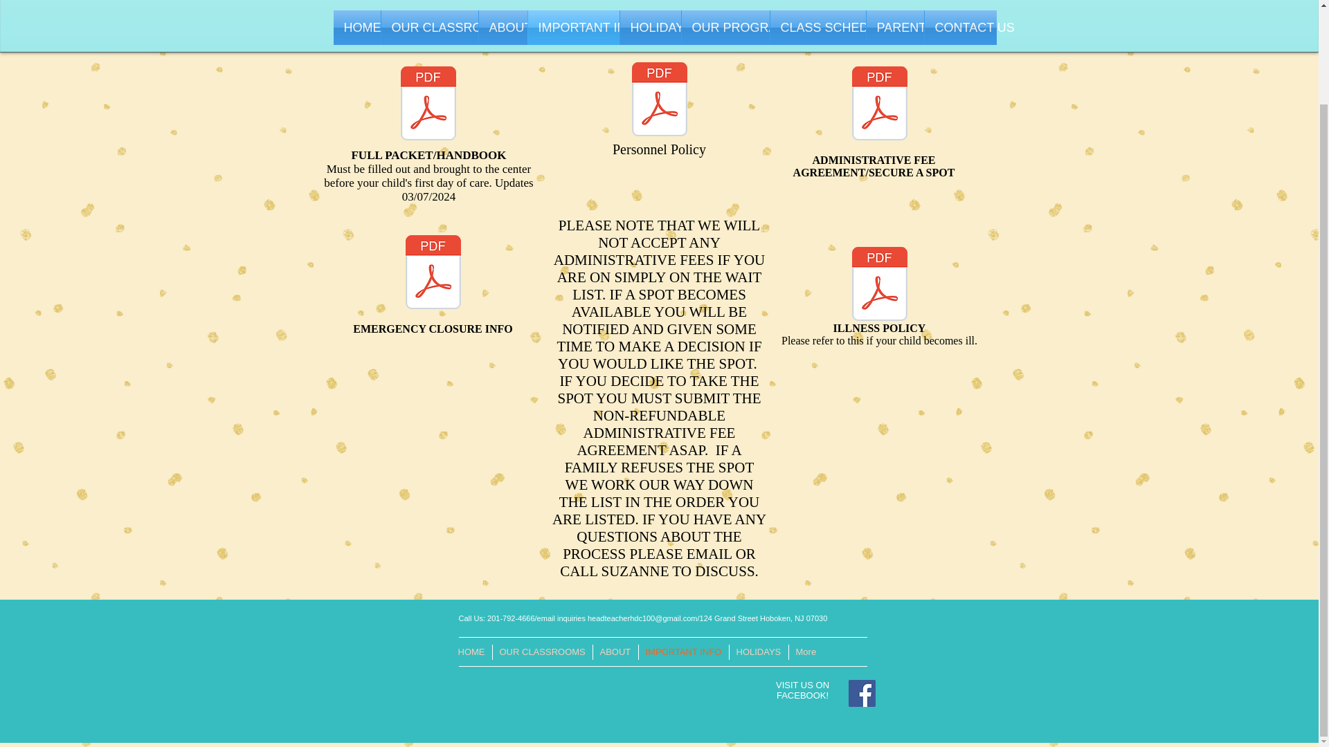 The image size is (1329, 747). Describe the element at coordinates (894, 28) in the screenshot. I see `PARENTS` at that location.